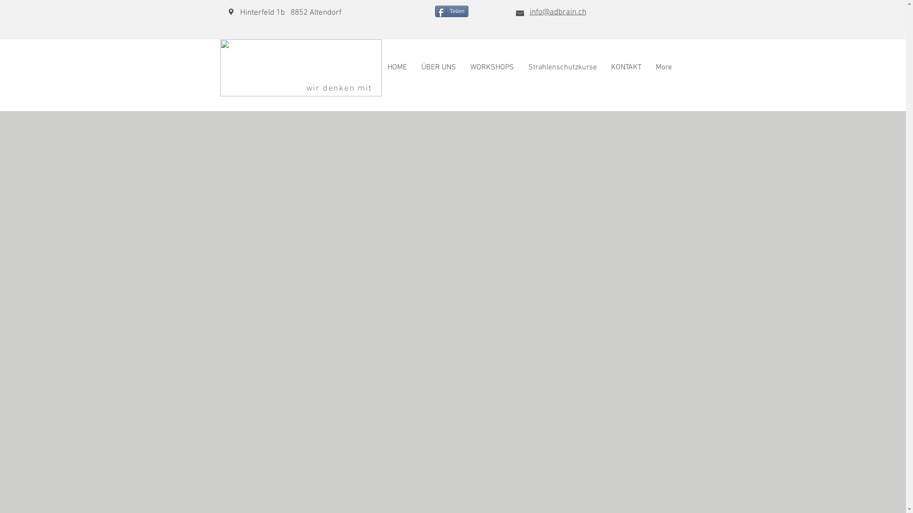 Image resolution: width=913 pixels, height=513 pixels. I want to click on HOME, so click(398, 71).